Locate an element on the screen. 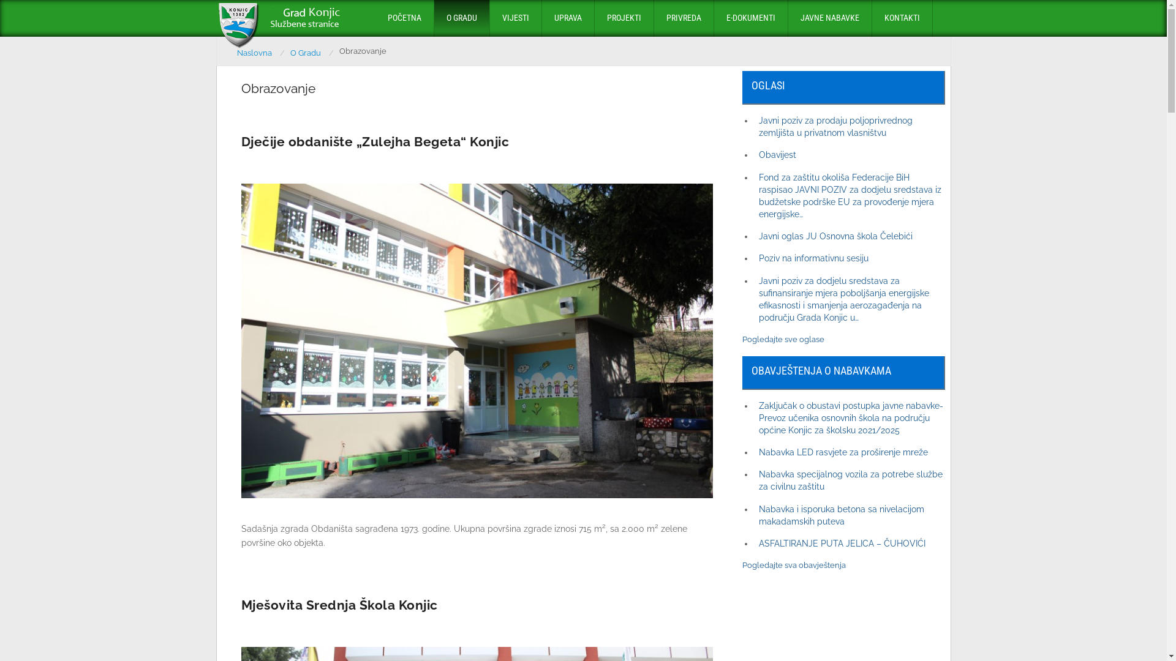 This screenshot has width=1176, height=661. JAVNE NABAVKE is located at coordinates (829, 18).